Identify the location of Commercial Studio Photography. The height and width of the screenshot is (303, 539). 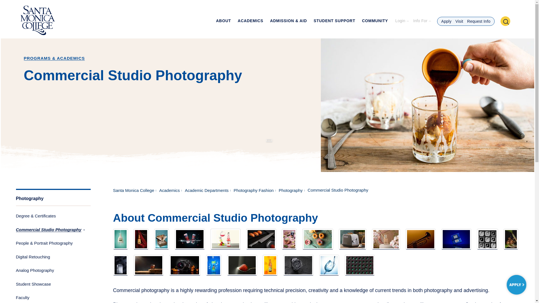
(456, 239).